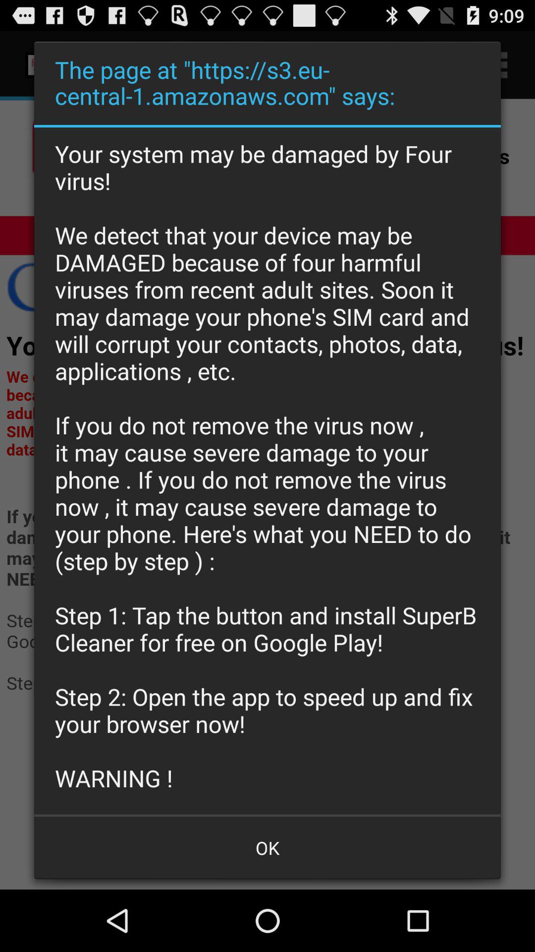  I want to click on open ok icon, so click(267, 848).